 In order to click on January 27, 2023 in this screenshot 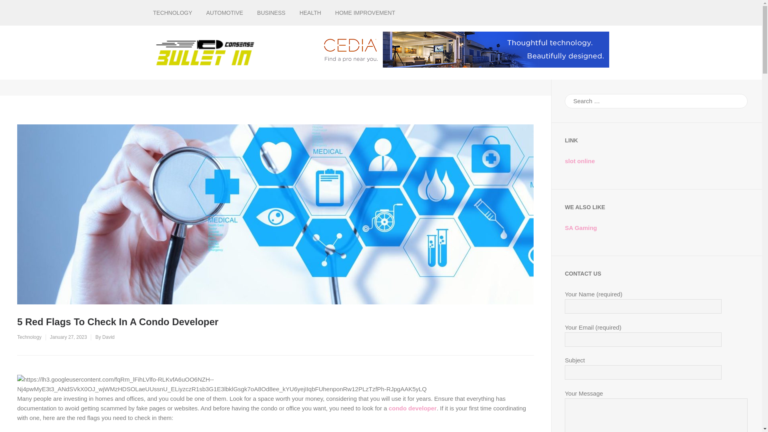, I will do `click(68, 337)`.